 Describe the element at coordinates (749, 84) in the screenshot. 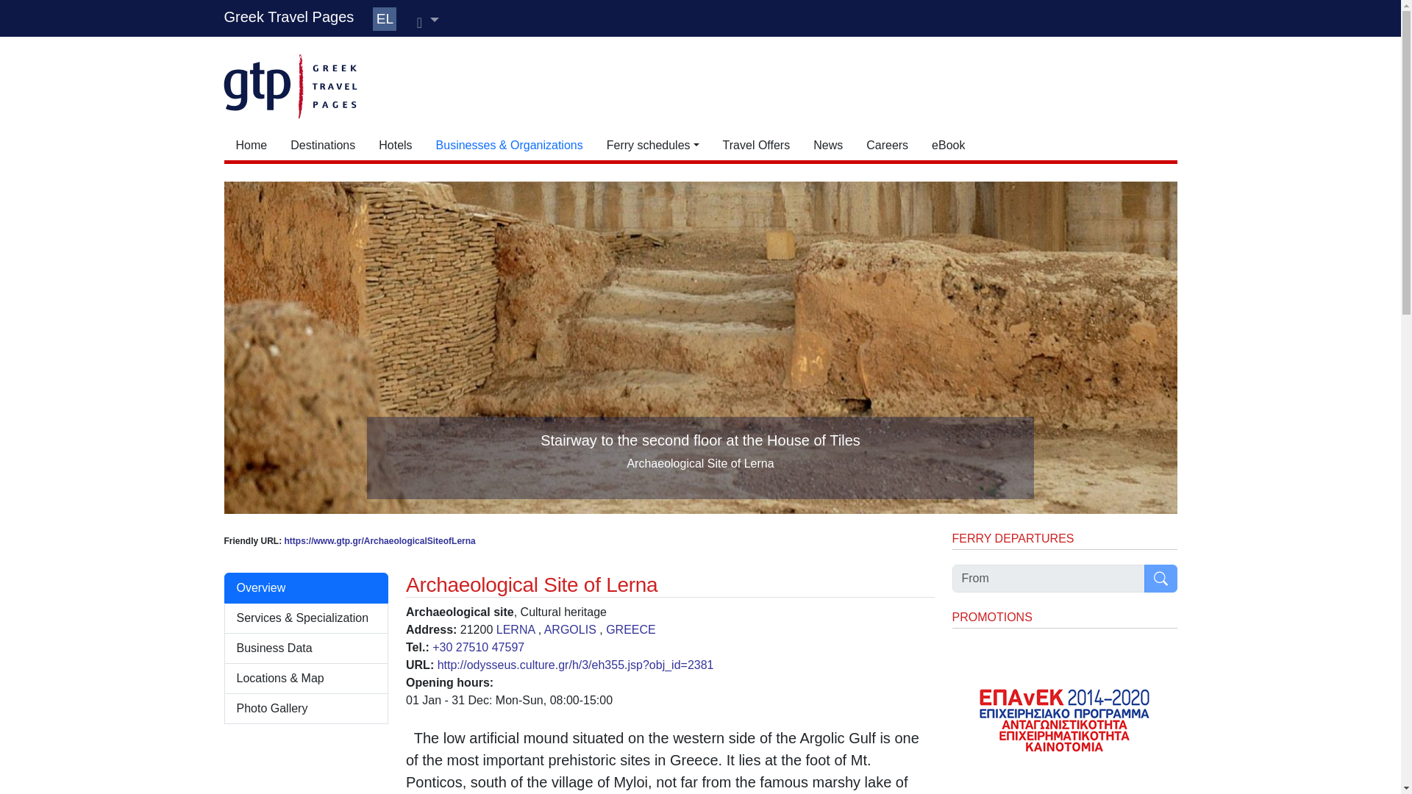

I see `3rd party ad content` at that location.